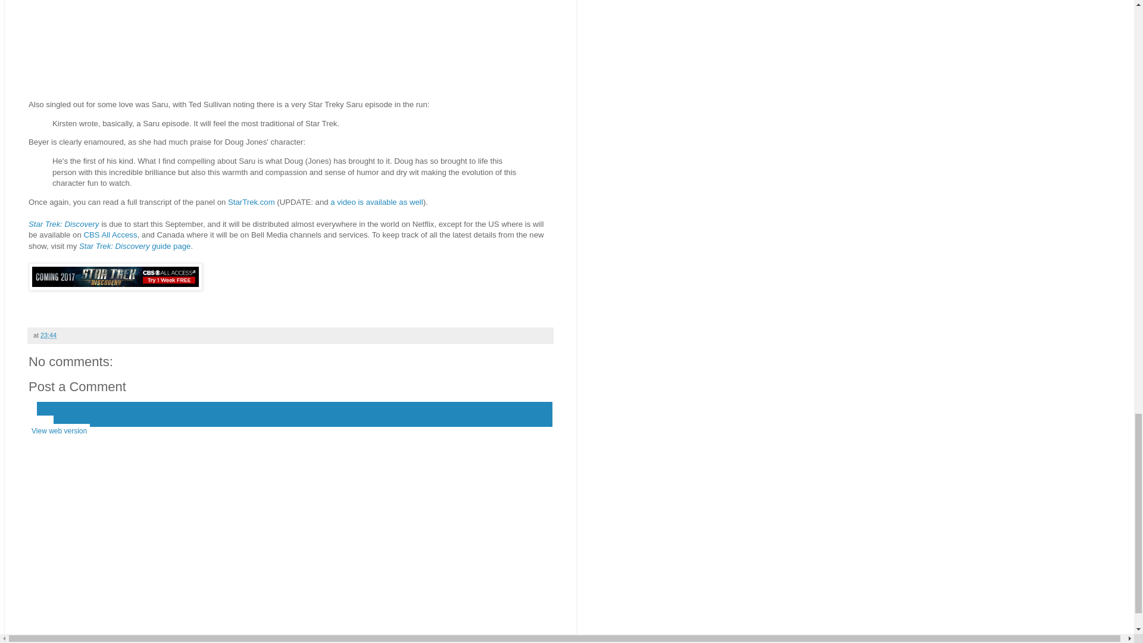  I want to click on Advertisement, so click(291, 46).